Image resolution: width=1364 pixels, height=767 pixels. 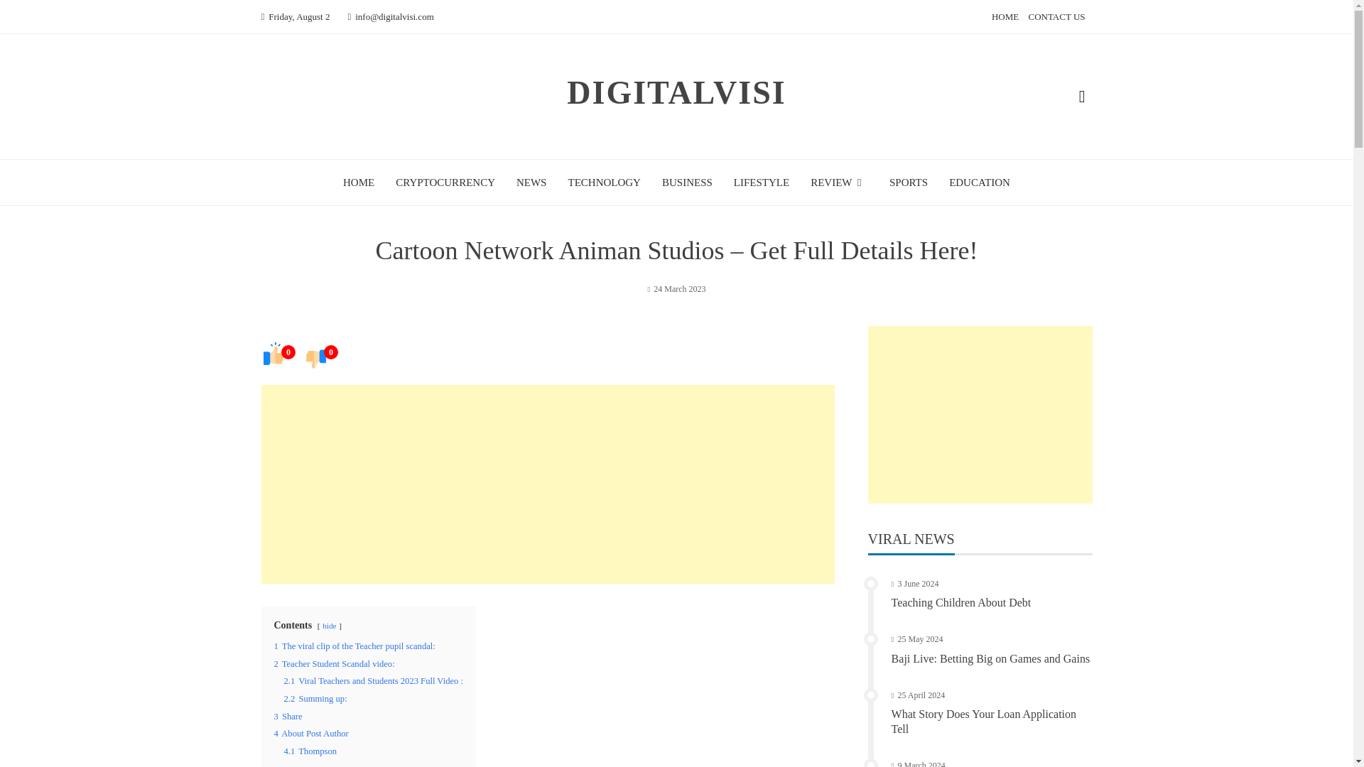 I want to click on 1 The viral clip of the Teacher pupil scandal:, so click(x=354, y=646).